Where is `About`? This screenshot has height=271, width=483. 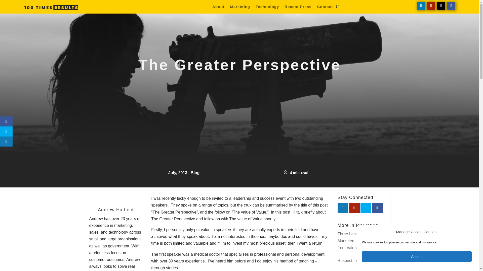
About is located at coordinates (218, 8).